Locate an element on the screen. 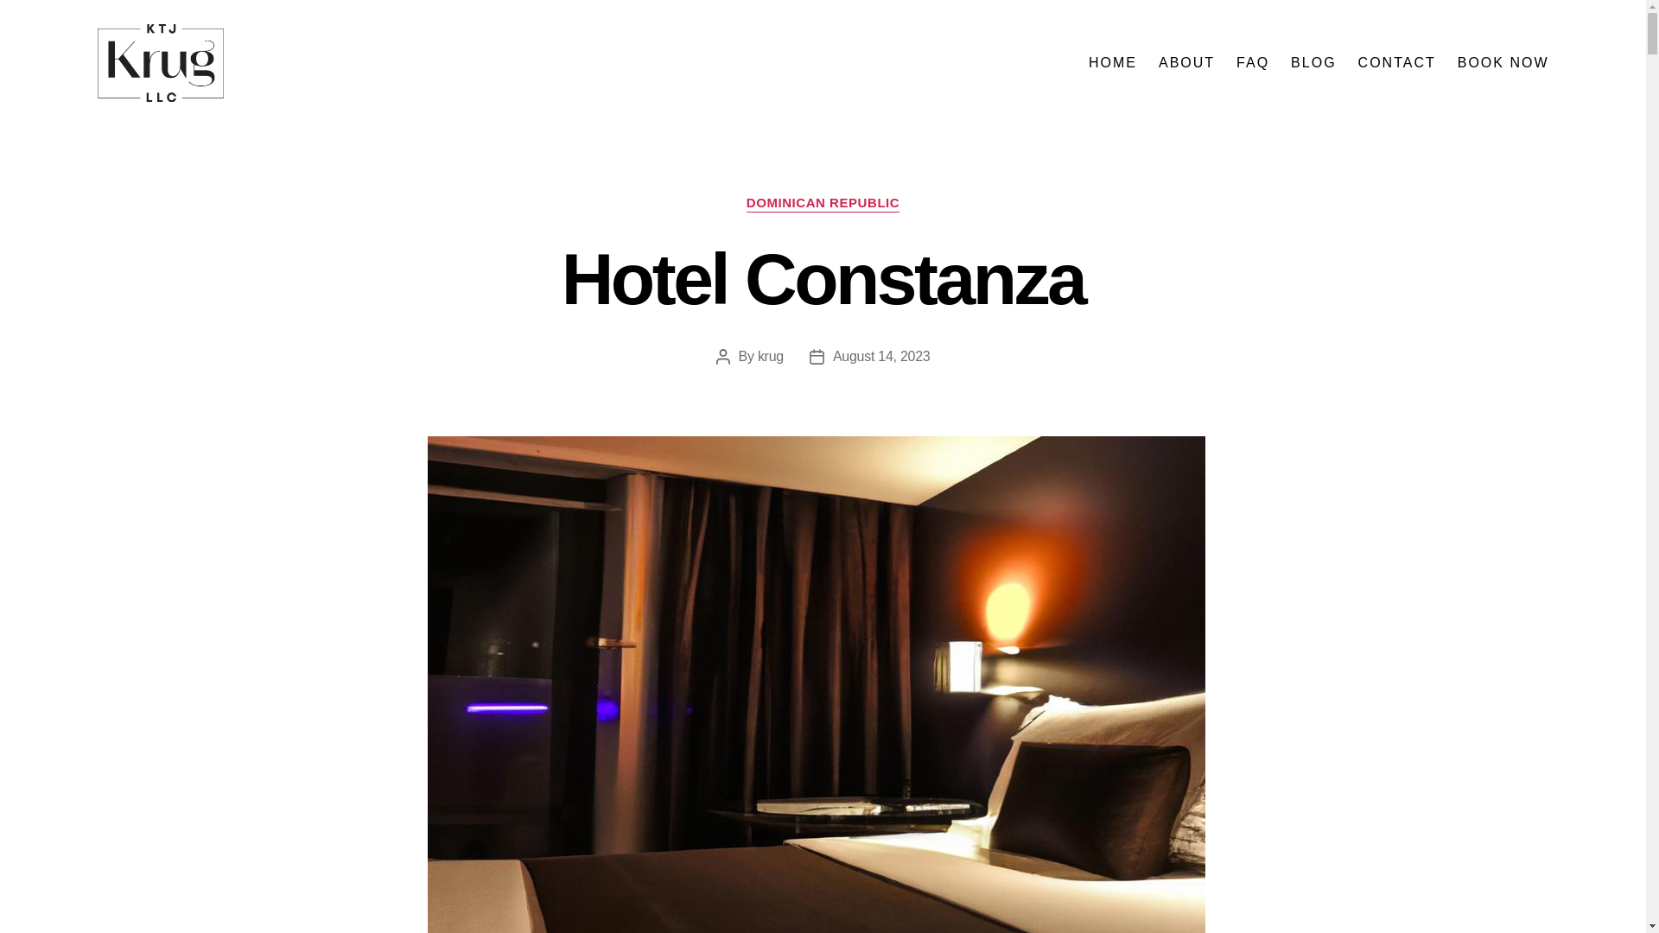 This screenshot has height=933, width=1659. BLOG is located at coordinates (1313, 62).